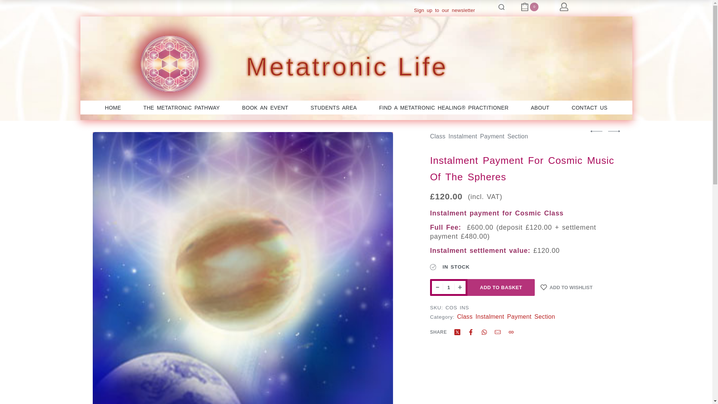 Image resolution: width=718 pixels, height=404 pixels. What do you see at coordinates (614, 131) in the screenshot?
I see `Instalment Payment for Awakening Stream` at bounding box center [614, 131].